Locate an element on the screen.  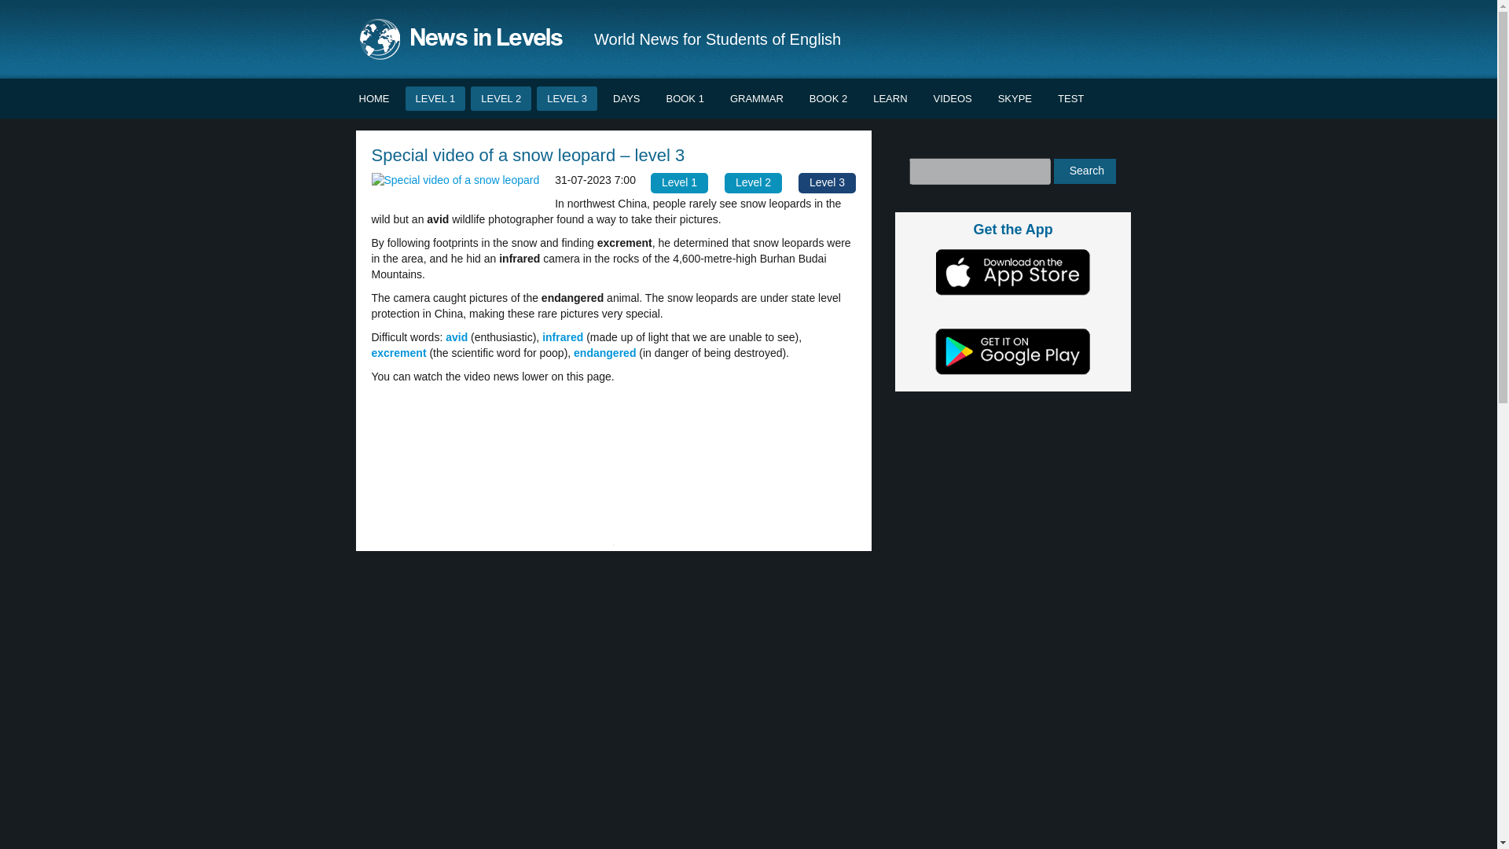
Search is located at coordinates (1085, 171).